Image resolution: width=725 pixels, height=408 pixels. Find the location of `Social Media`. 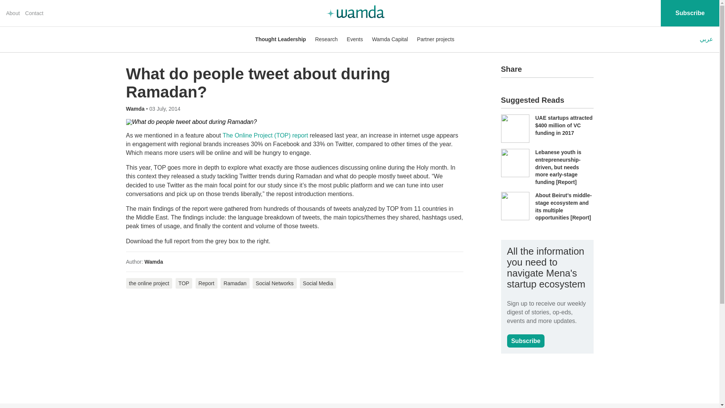

Social Media is located at coordinates (318, 283).